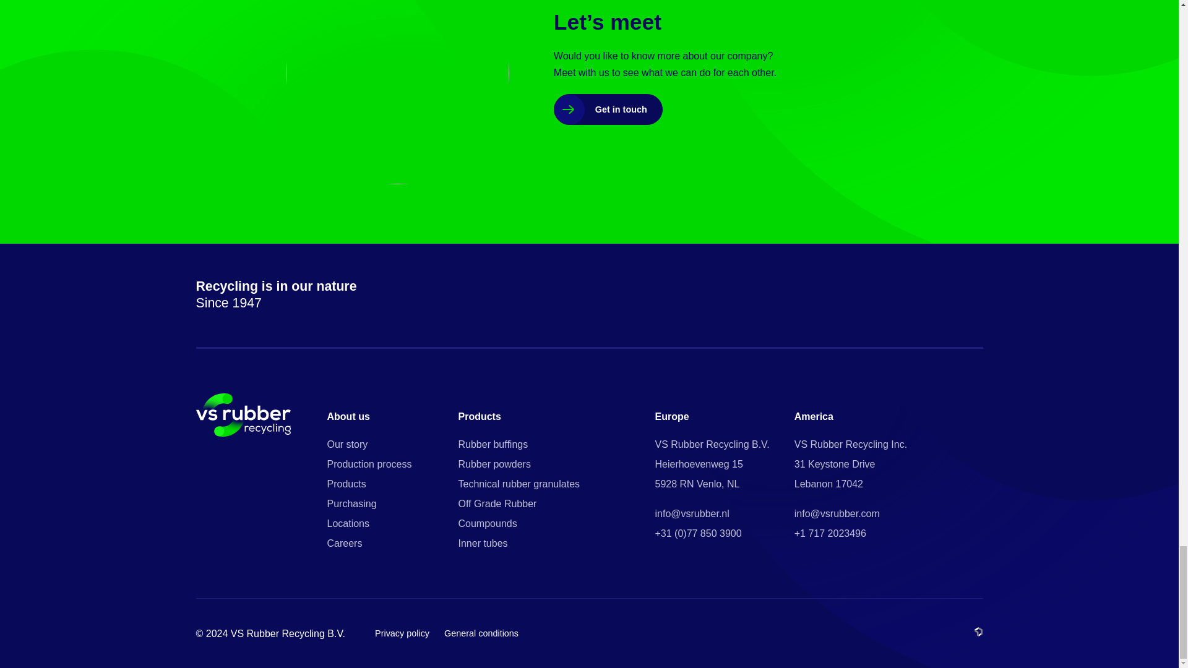  Describe the element at coordinates (346, 484) in the screenshot. I see `Products` at that location.